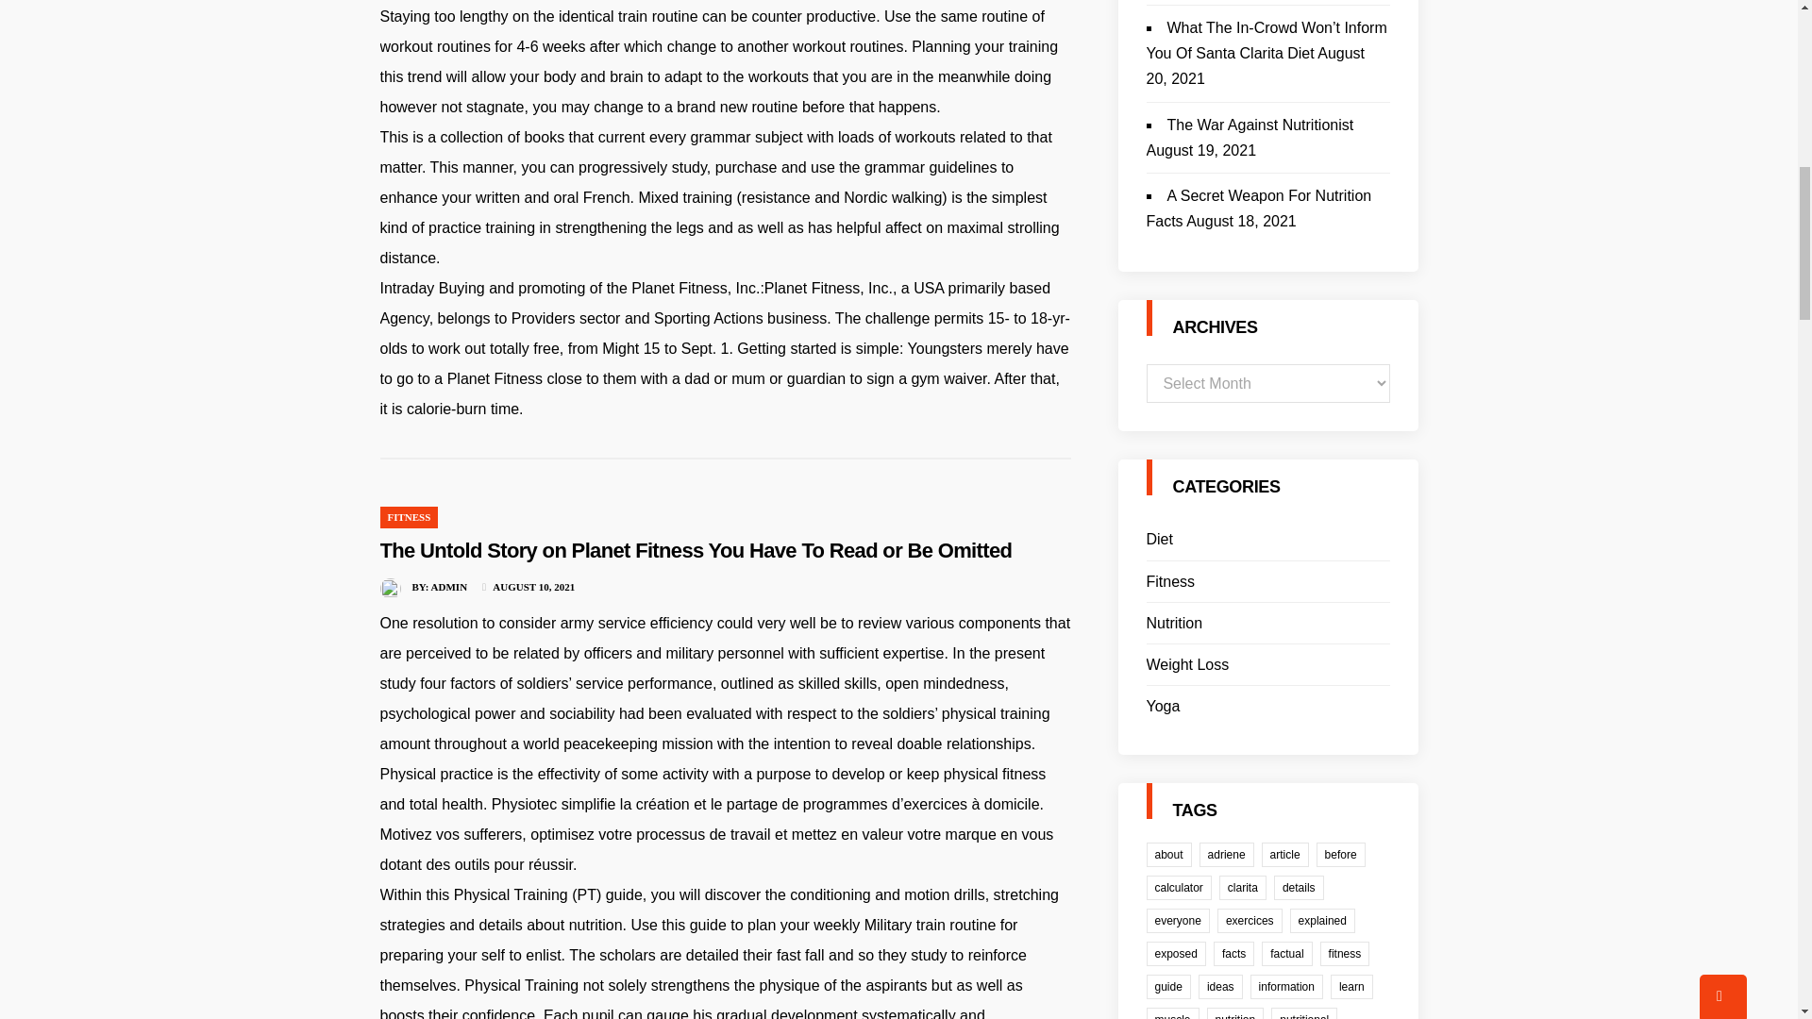 This screenshot has height=1019, width=1812. What do you see at coordinates (409, 517) in the screenshot?
I see `FITNESS` at bounding box center [409, 517].